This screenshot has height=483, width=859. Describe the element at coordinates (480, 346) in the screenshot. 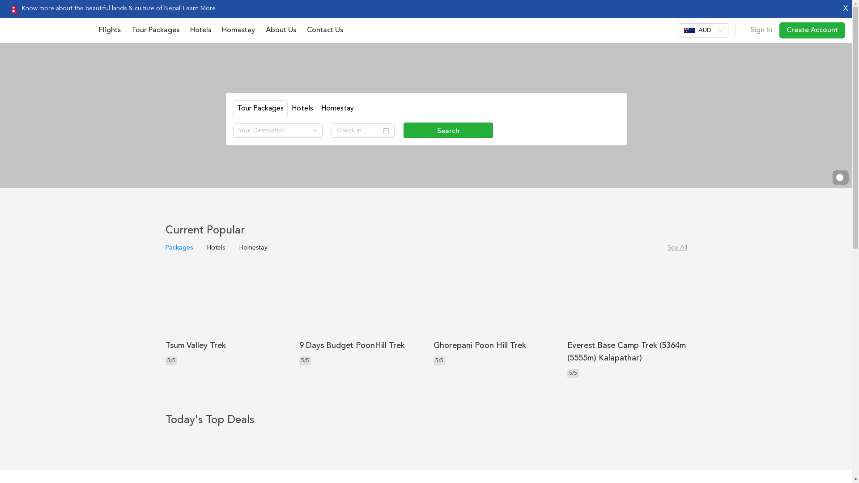

I see `Ghorepani Poon Hill Trek` at that location.